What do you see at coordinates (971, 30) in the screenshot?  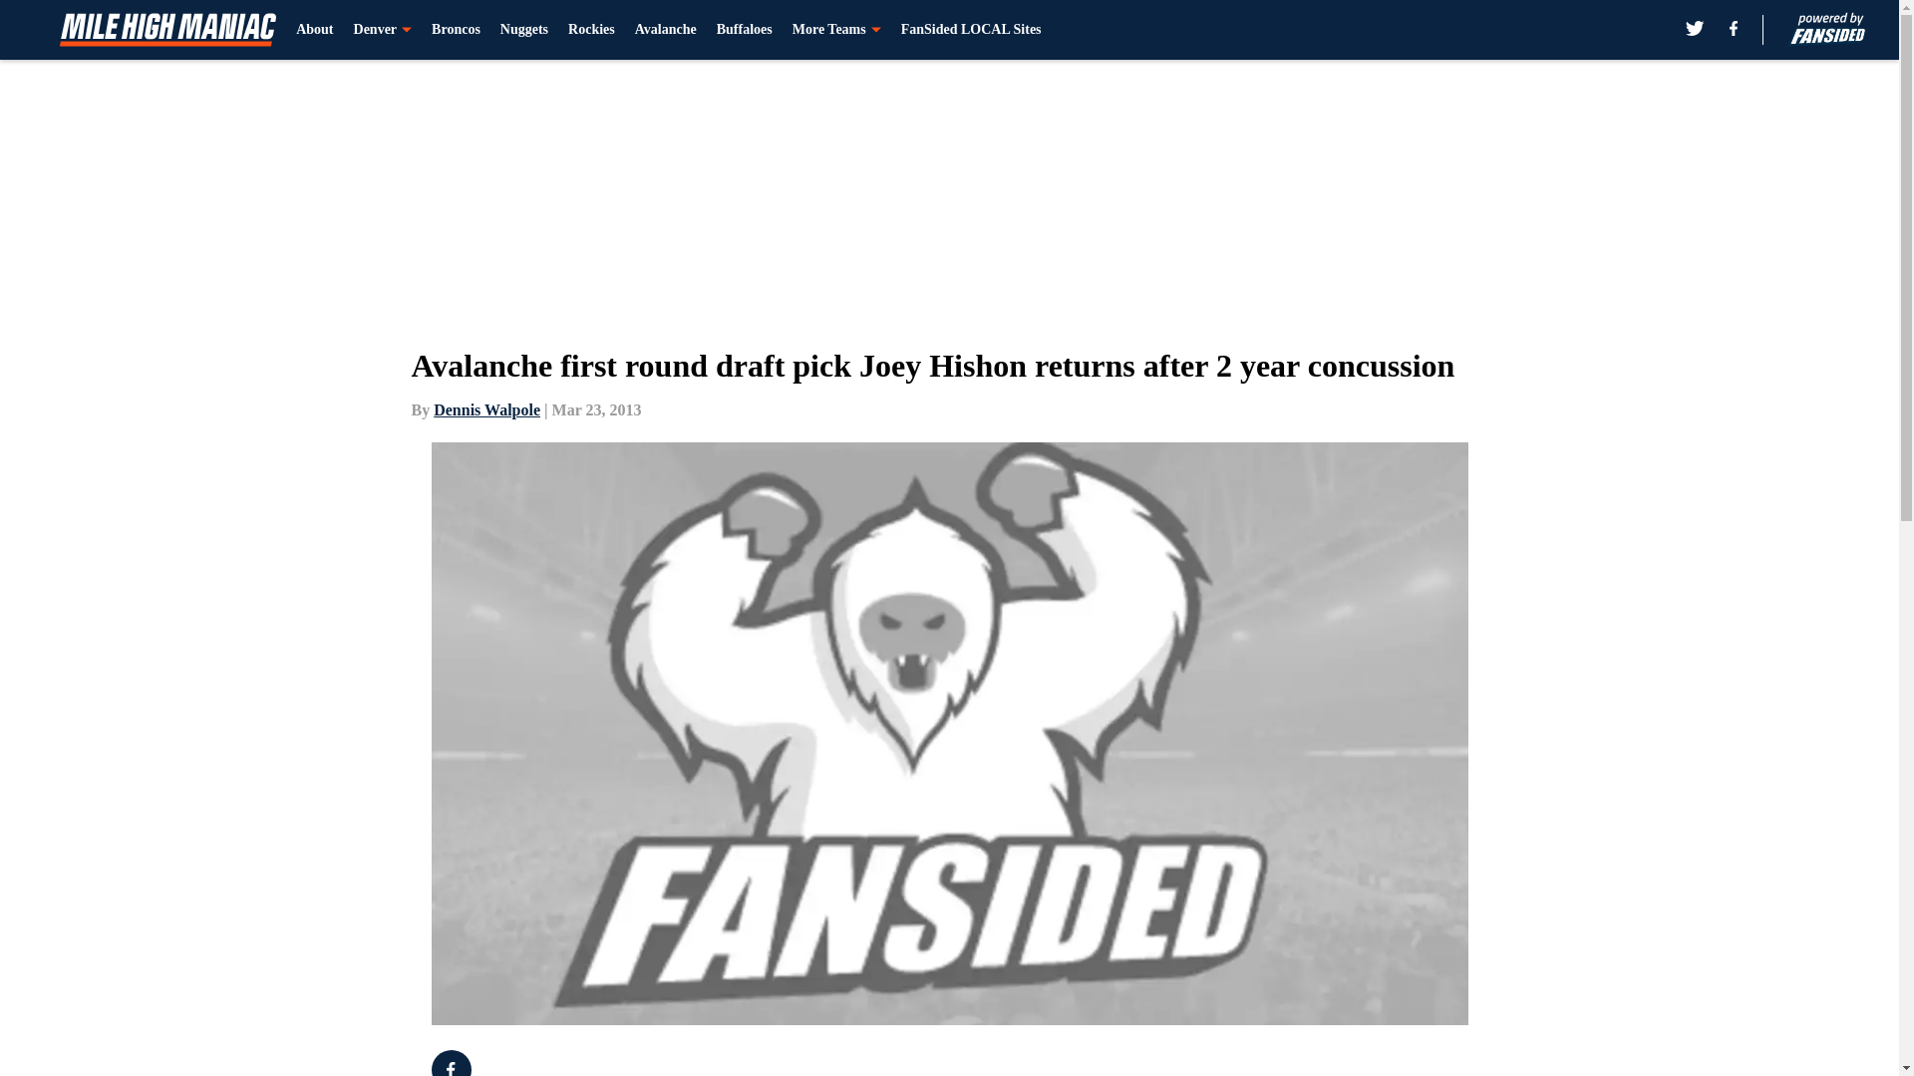 I see `FanSided LOCAL Sites` at bounding box center [971, 30].